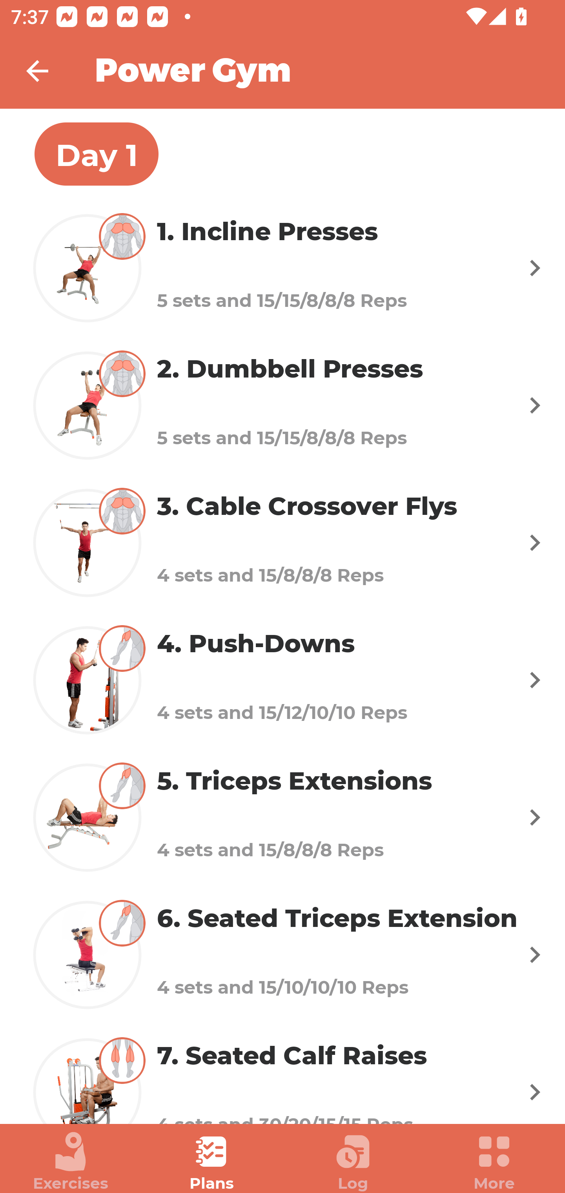 The width and height of the screenshot is (565, 1193). Describe the element at coordinates (47, 71) in the screenshot. I see `Back` at that location.